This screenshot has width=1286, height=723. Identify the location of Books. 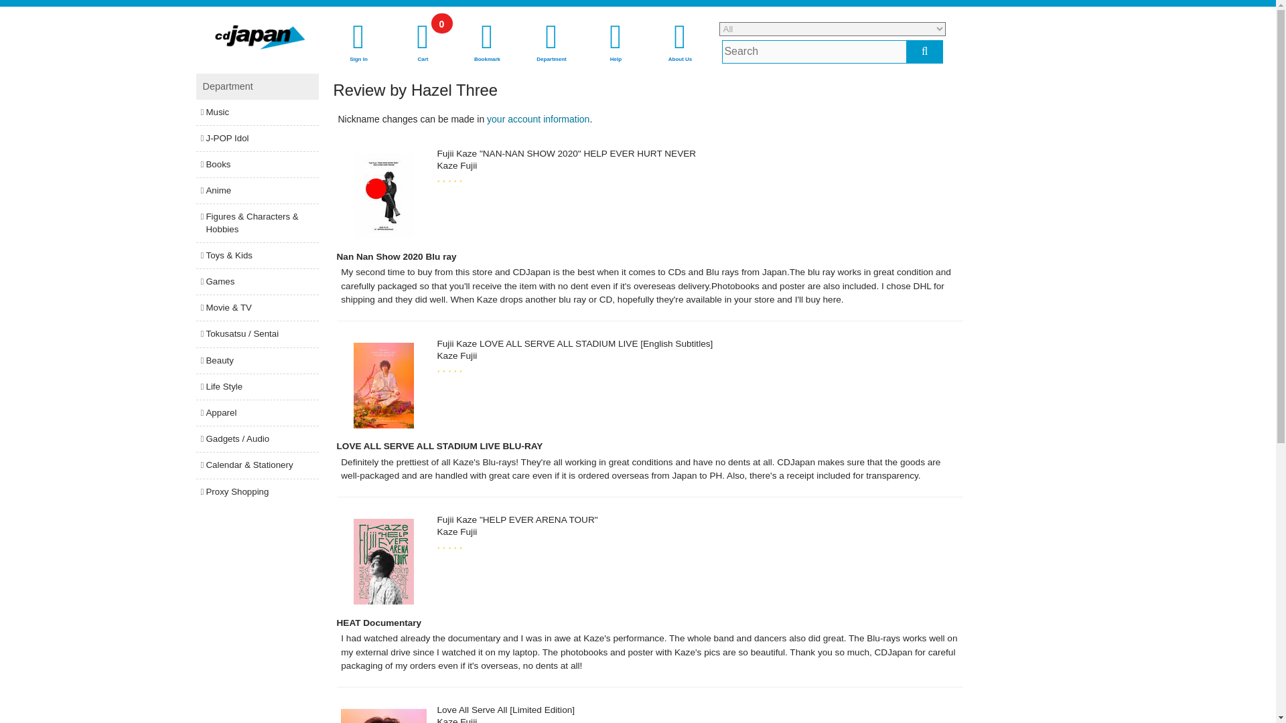
(256, 164).